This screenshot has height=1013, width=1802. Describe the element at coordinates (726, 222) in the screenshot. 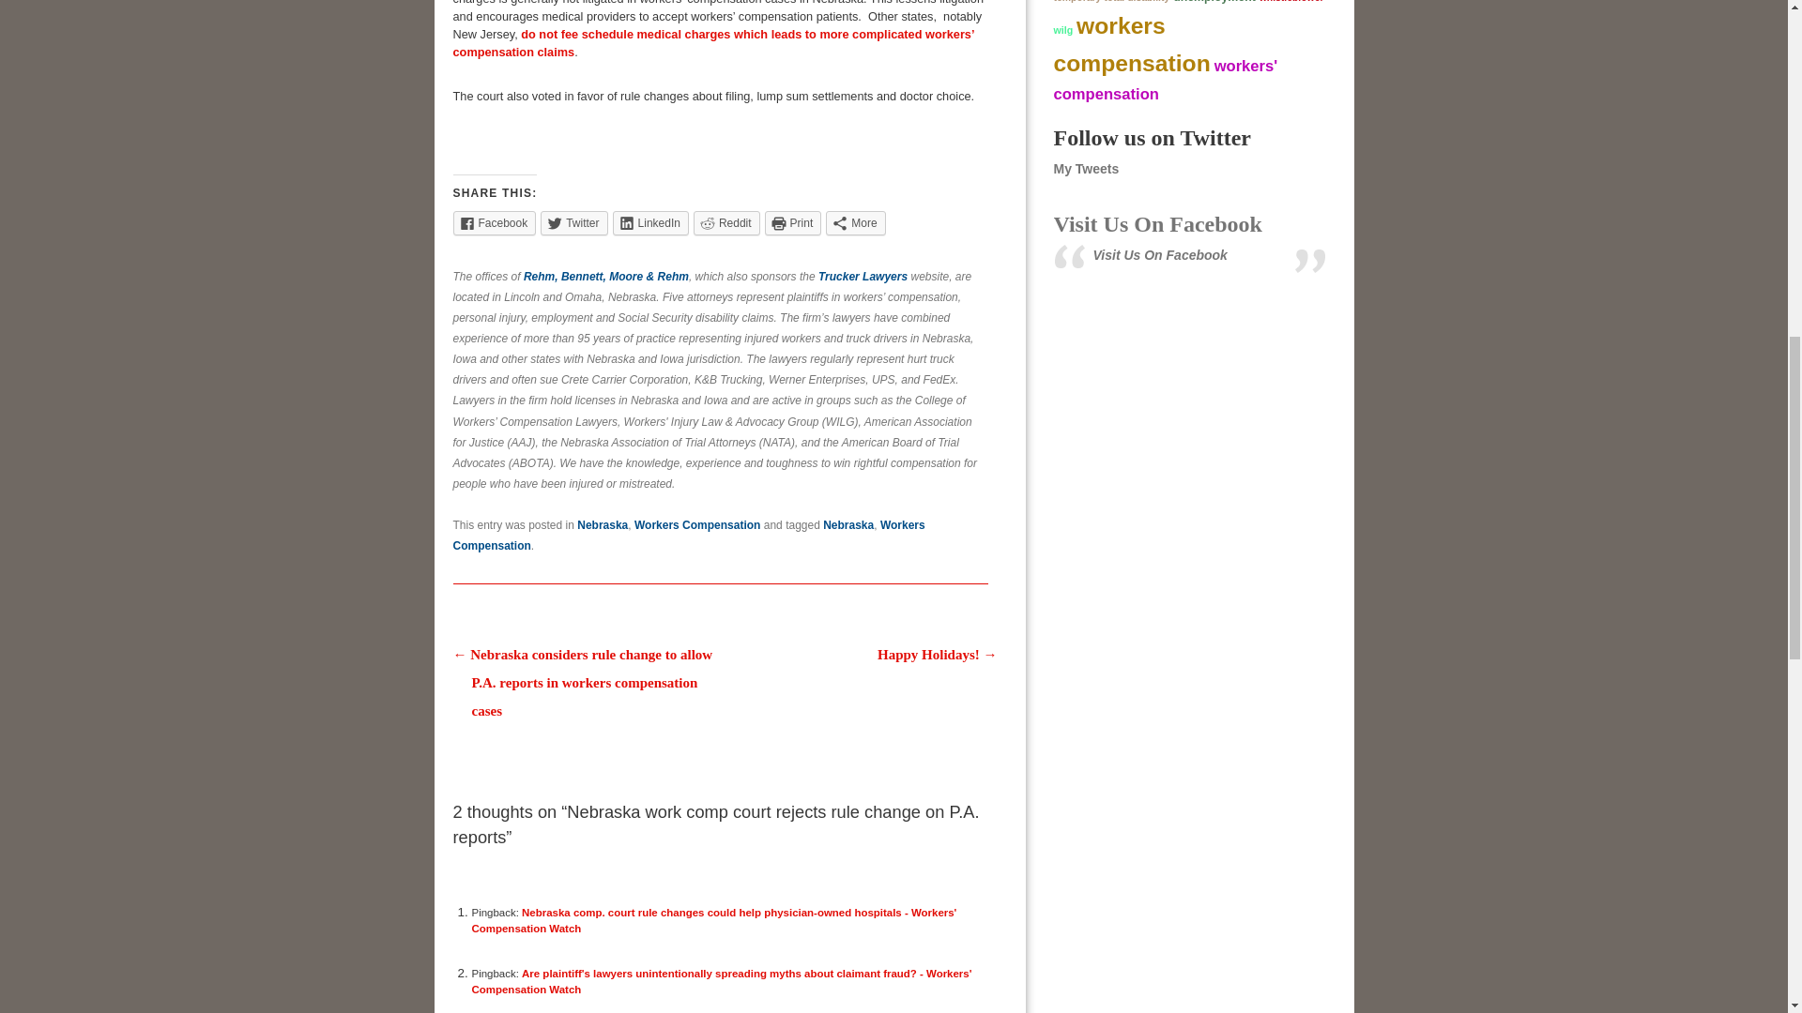

I see `Click to share on Reddit` at that location.